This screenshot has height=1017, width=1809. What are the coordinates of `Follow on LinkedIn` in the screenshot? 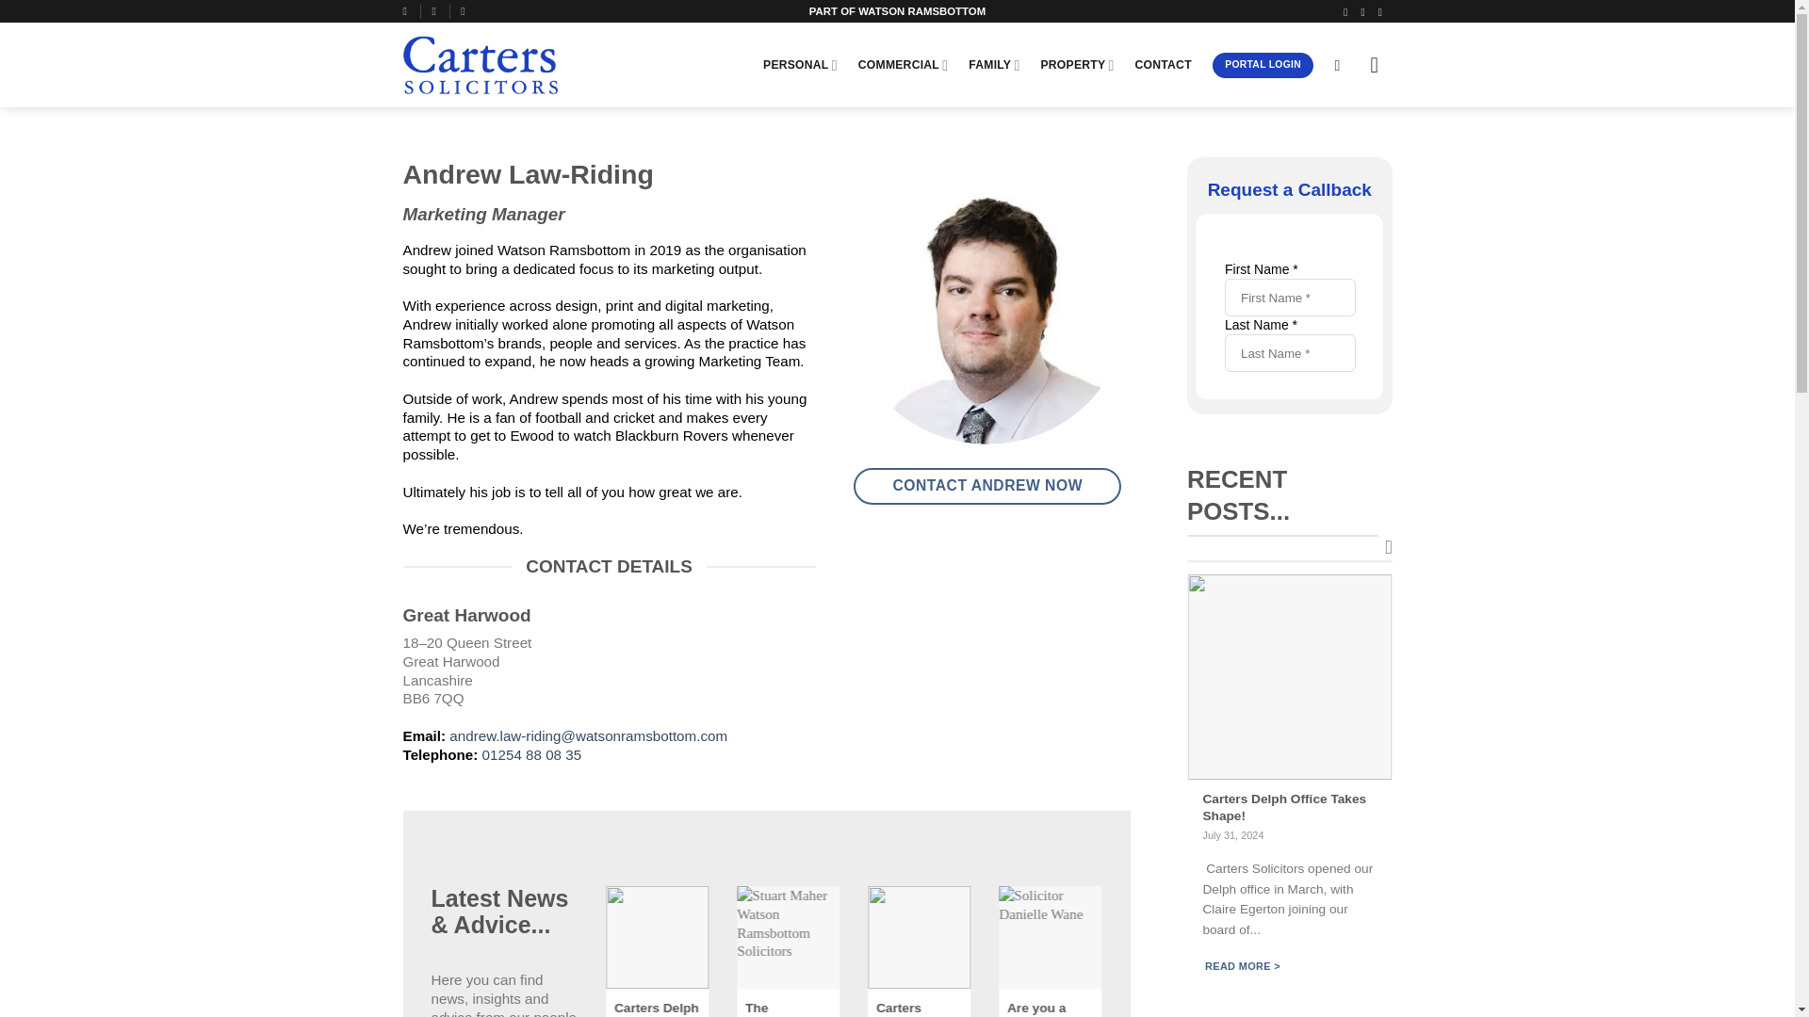 It's located at (1383, 11).